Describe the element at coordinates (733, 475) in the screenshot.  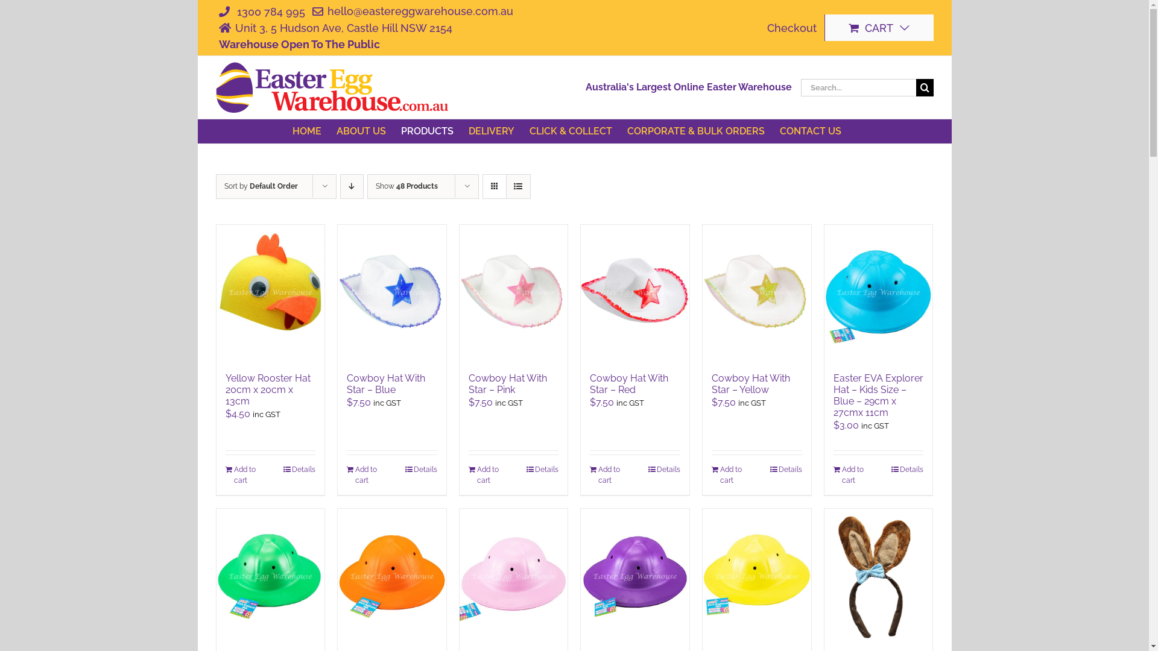
I see `Add to cart` at that location.